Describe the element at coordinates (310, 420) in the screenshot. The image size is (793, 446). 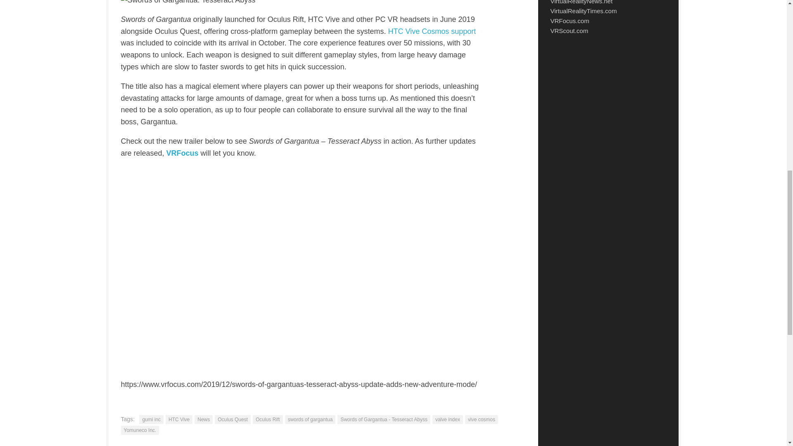
I see `swords of gargantua` at that location.